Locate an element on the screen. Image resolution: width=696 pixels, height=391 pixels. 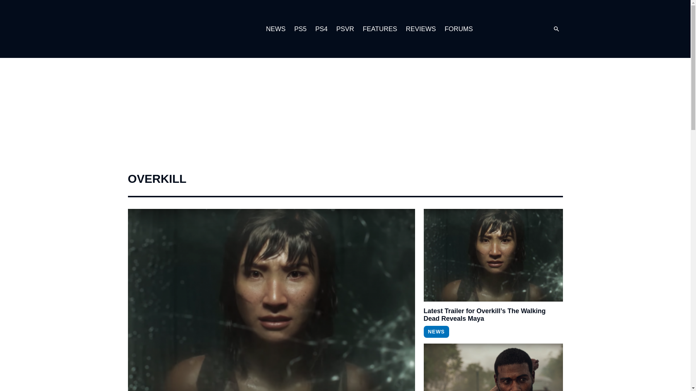
Facebook is located at coordinates (531, 29).